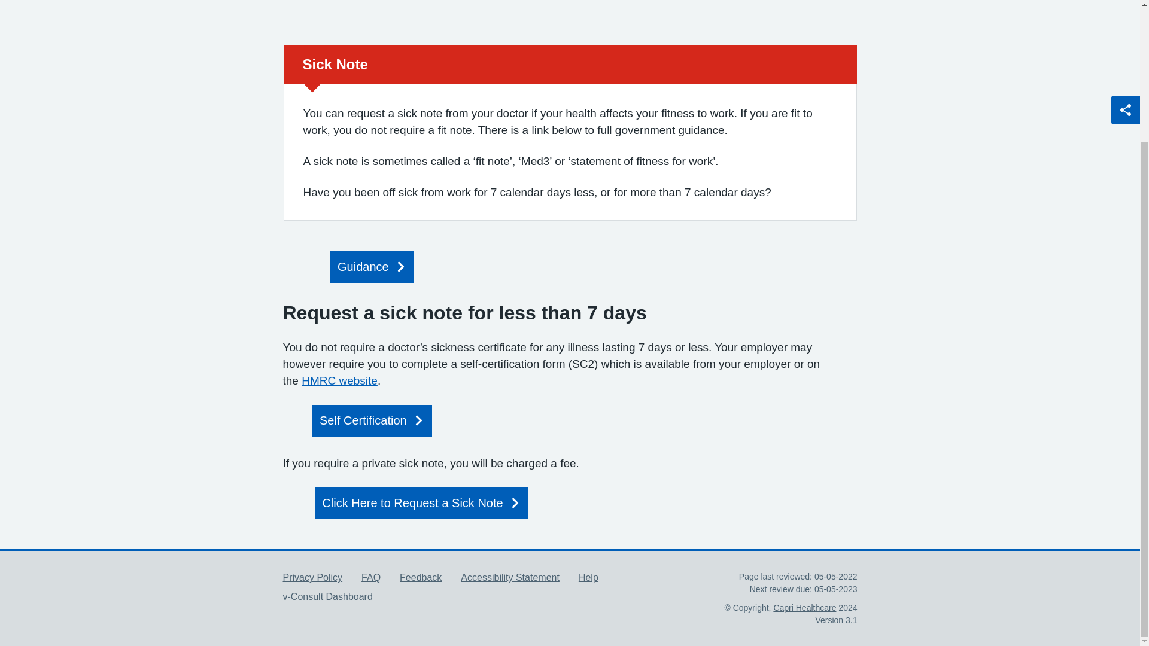  I want to click on Accessibility Statement, so click(510, 577).